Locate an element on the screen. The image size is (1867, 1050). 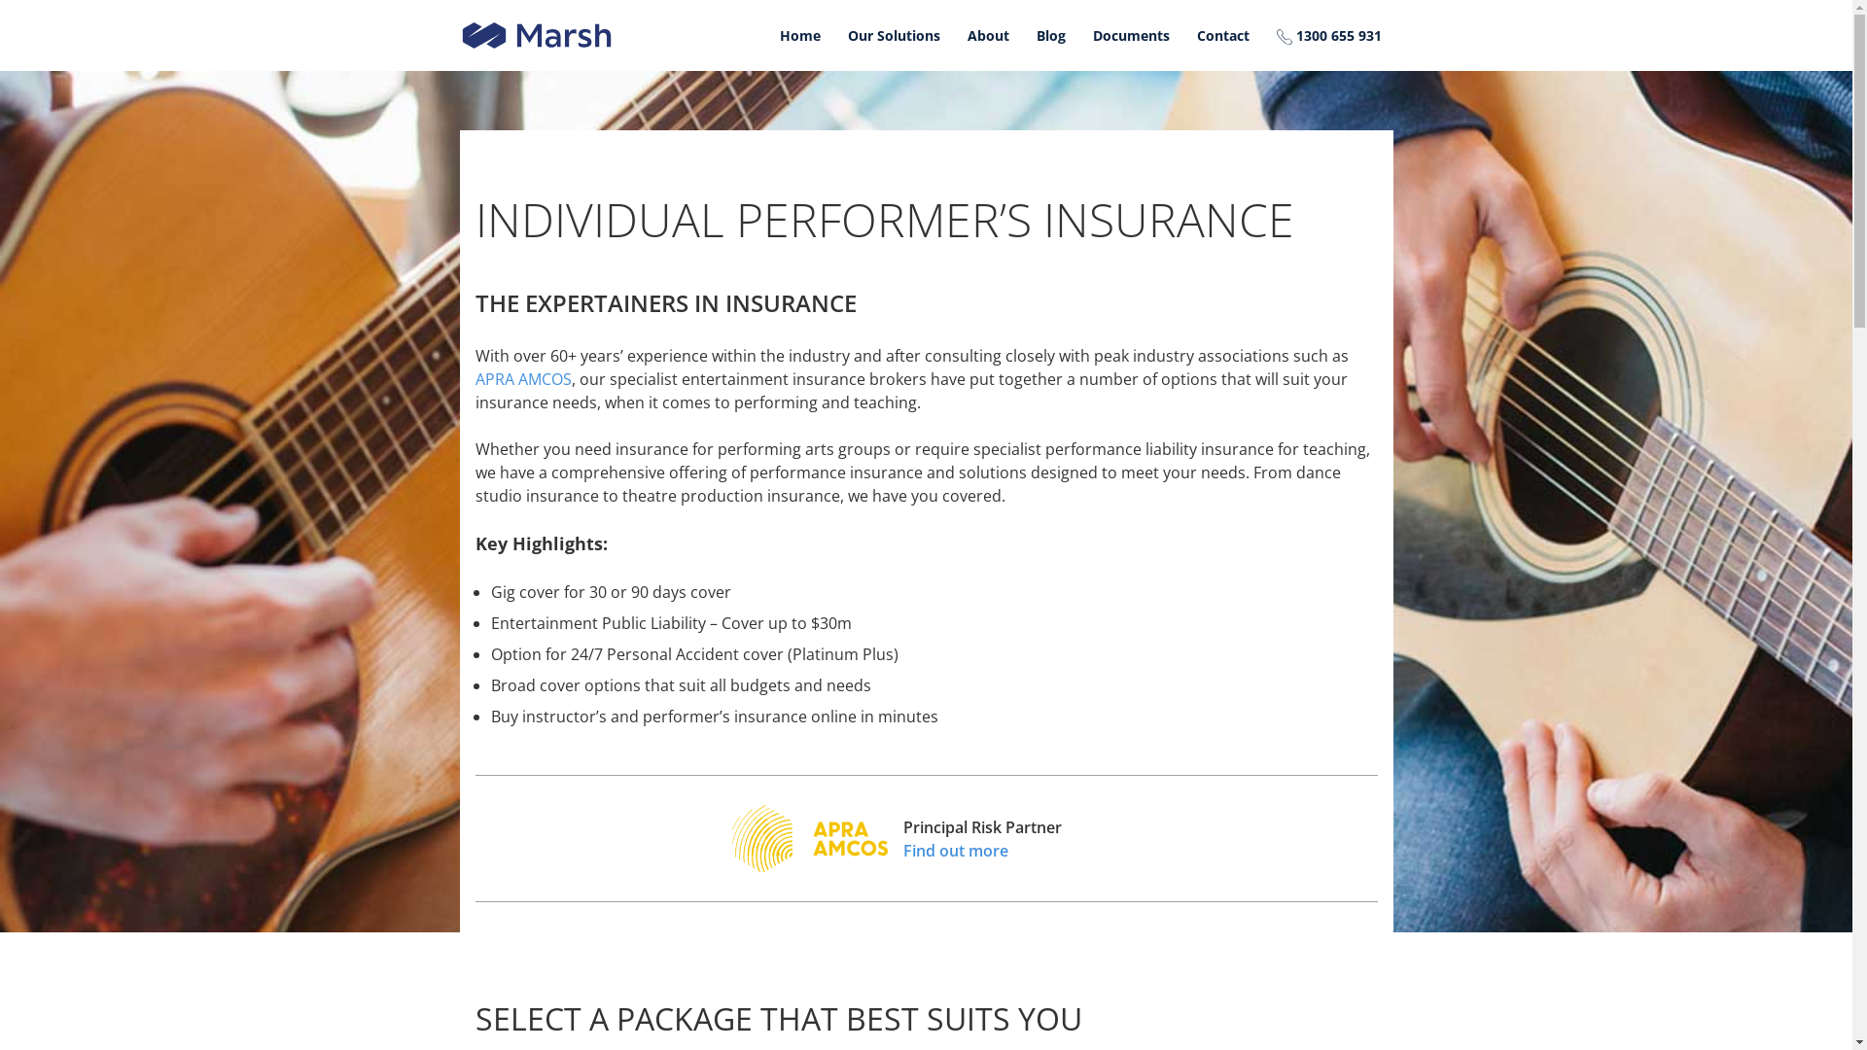
APRA AMCOS is located at coordinates (523, 379).